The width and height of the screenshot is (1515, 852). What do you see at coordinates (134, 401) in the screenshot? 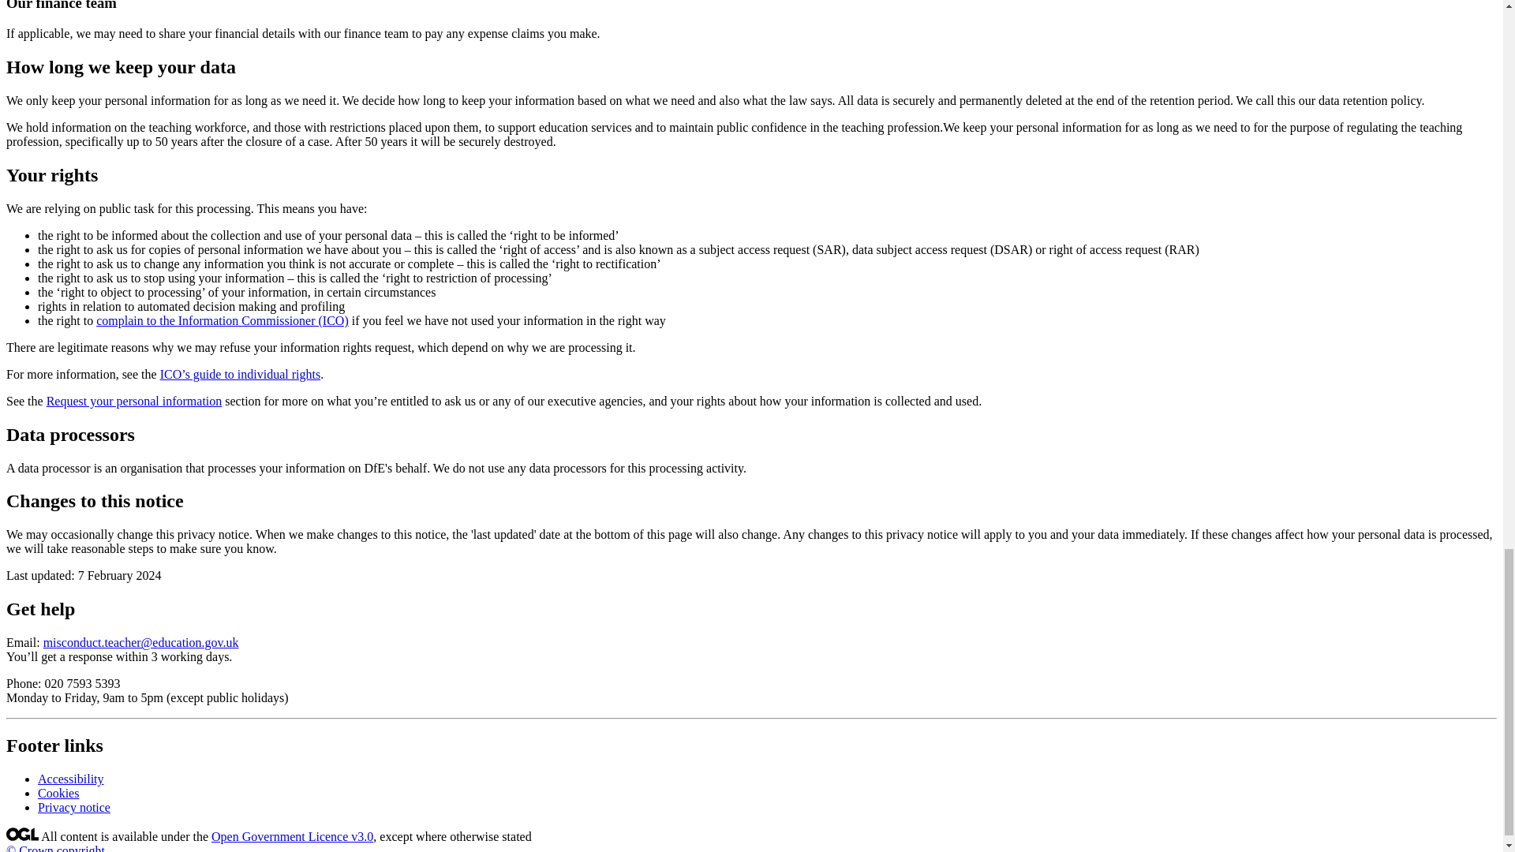
I see `Request your personal information` at bounding box center [134, 401].